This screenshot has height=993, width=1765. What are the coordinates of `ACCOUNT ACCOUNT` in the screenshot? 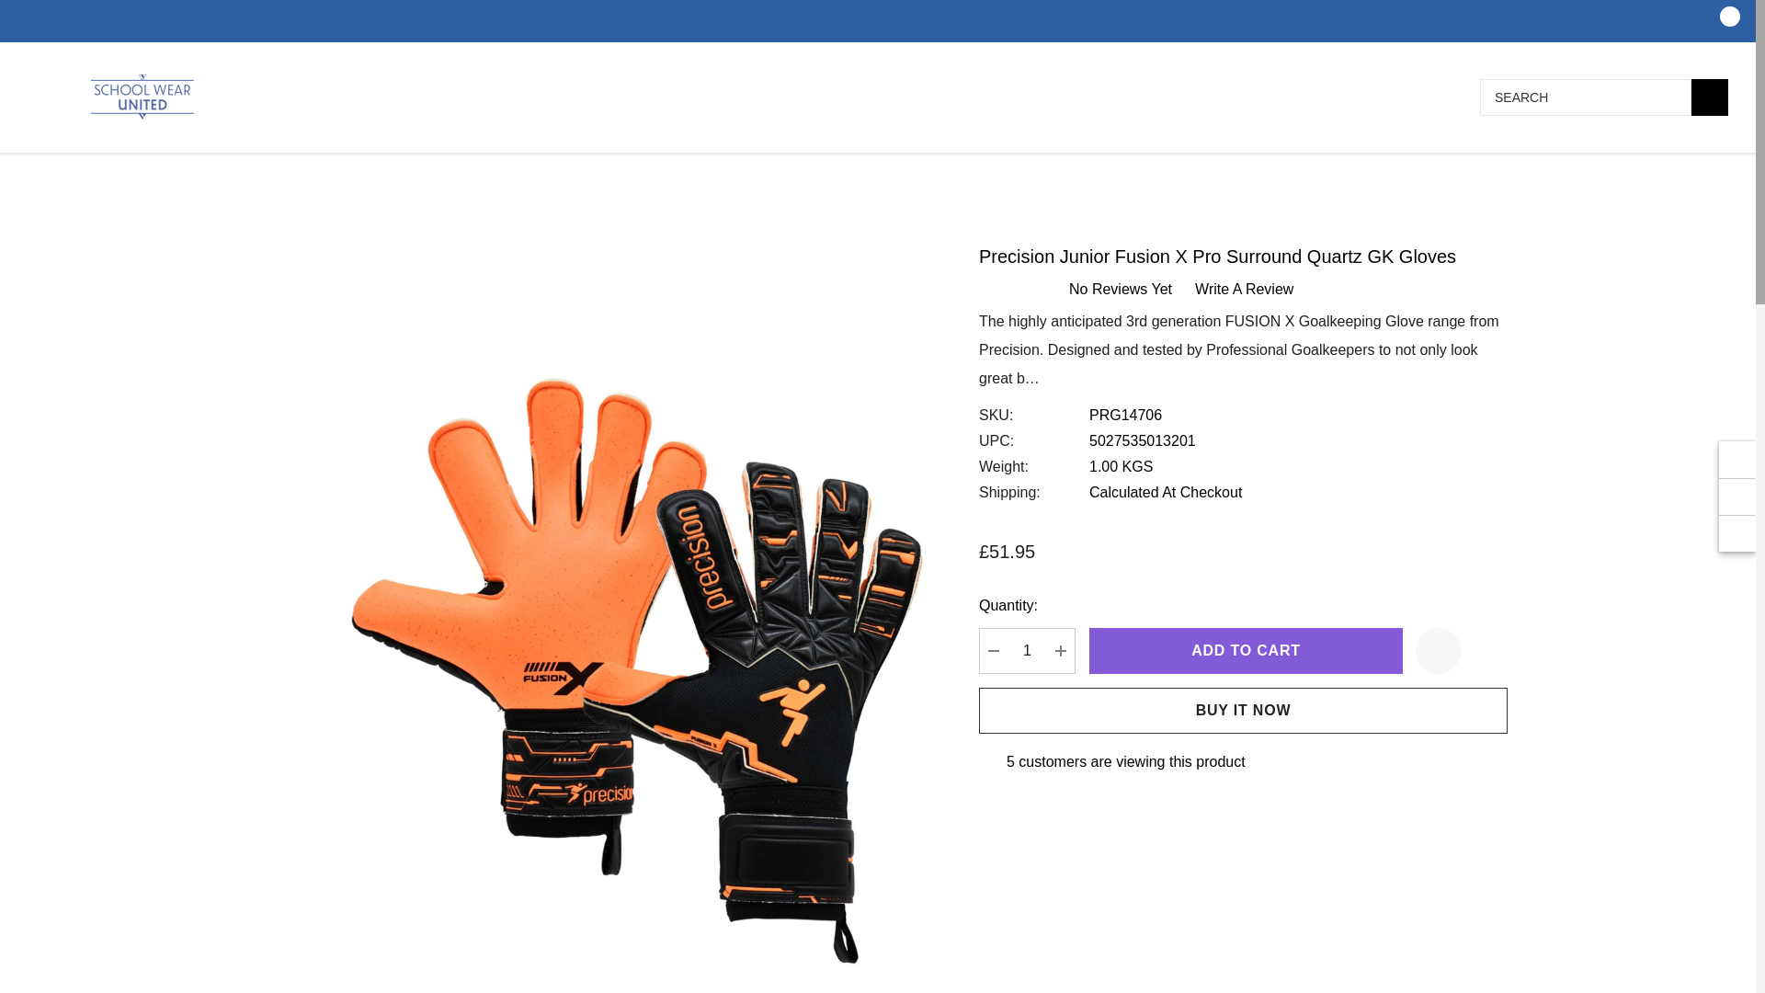 It's located at (1645, 21).